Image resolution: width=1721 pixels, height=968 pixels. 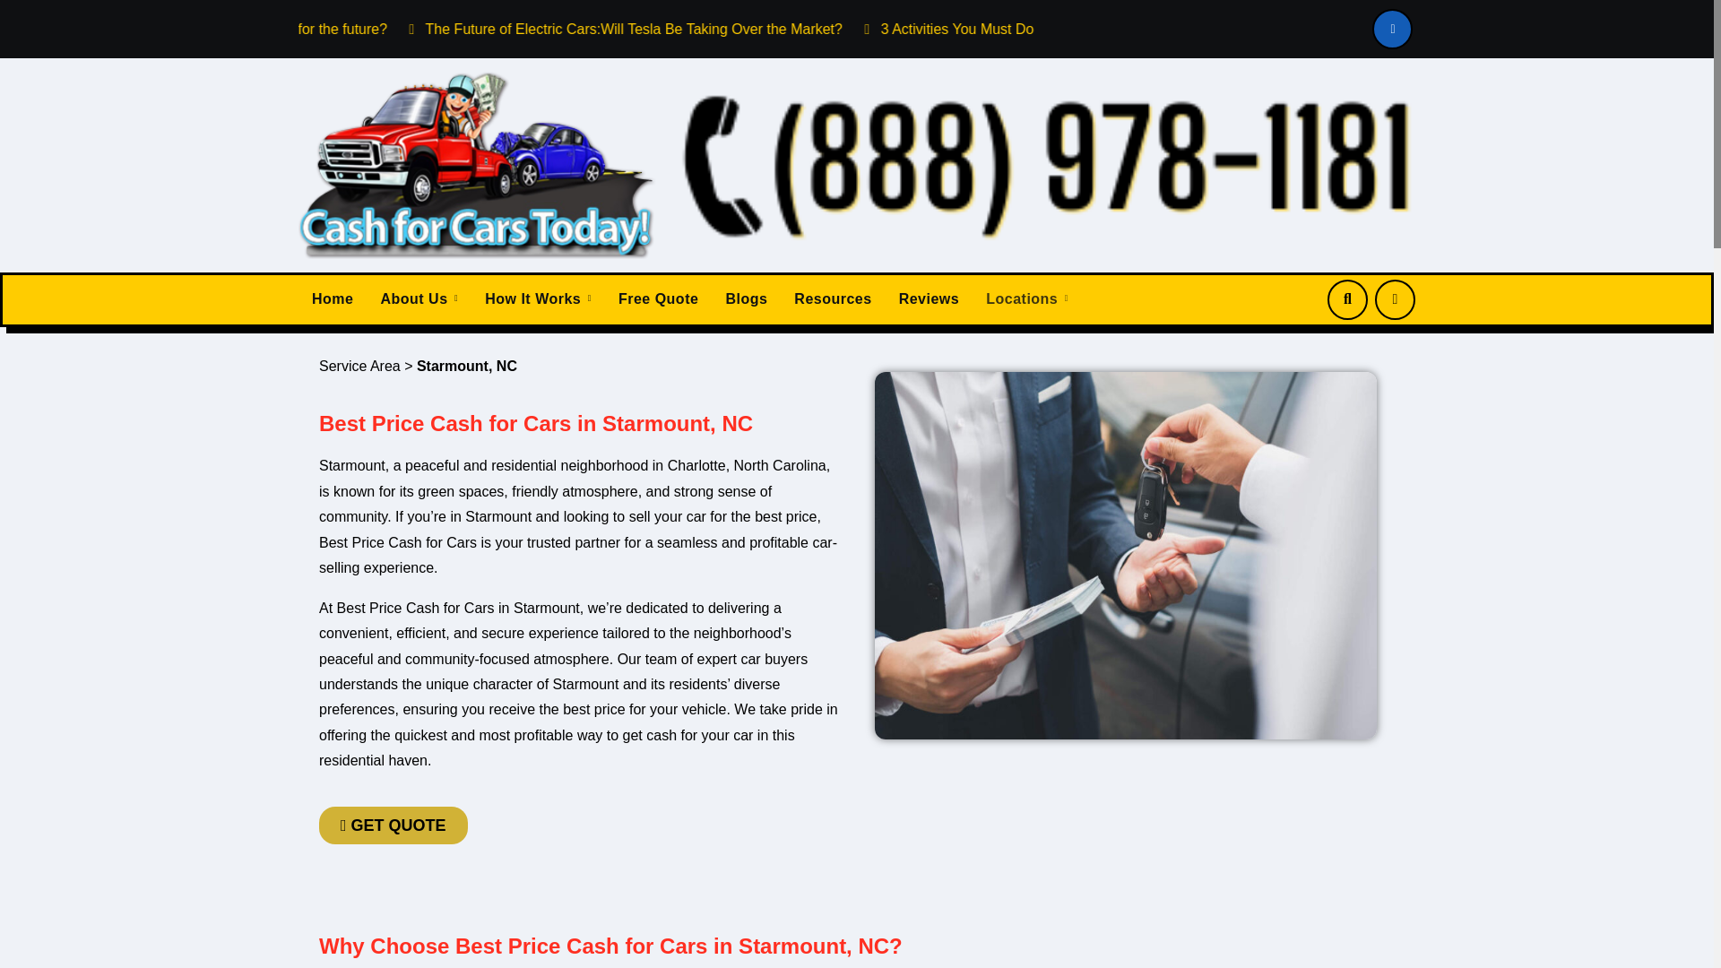 I want to click on Home, so click(x=332, y=299).